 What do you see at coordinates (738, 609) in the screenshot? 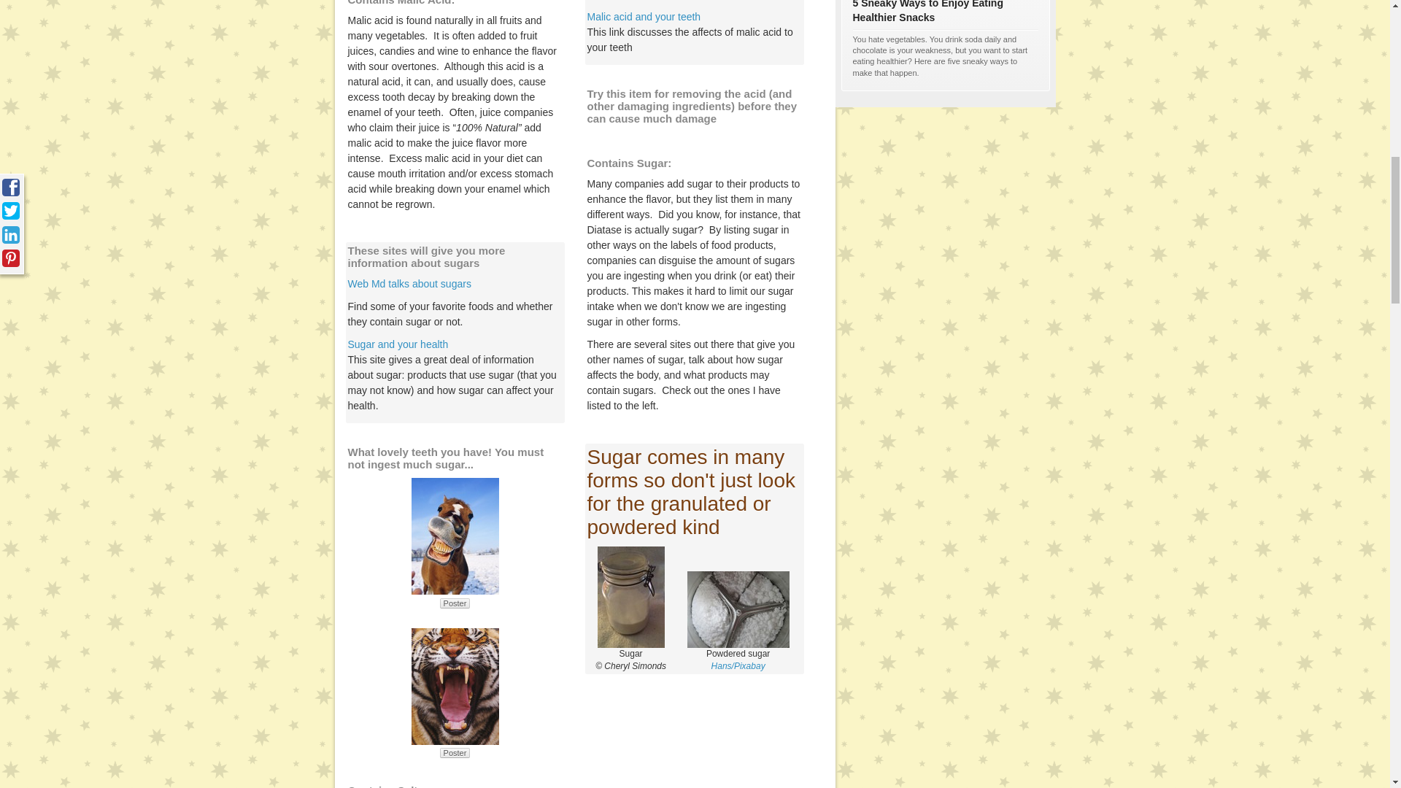
I see `Powdered sugar` at bounding box center [738, 609].